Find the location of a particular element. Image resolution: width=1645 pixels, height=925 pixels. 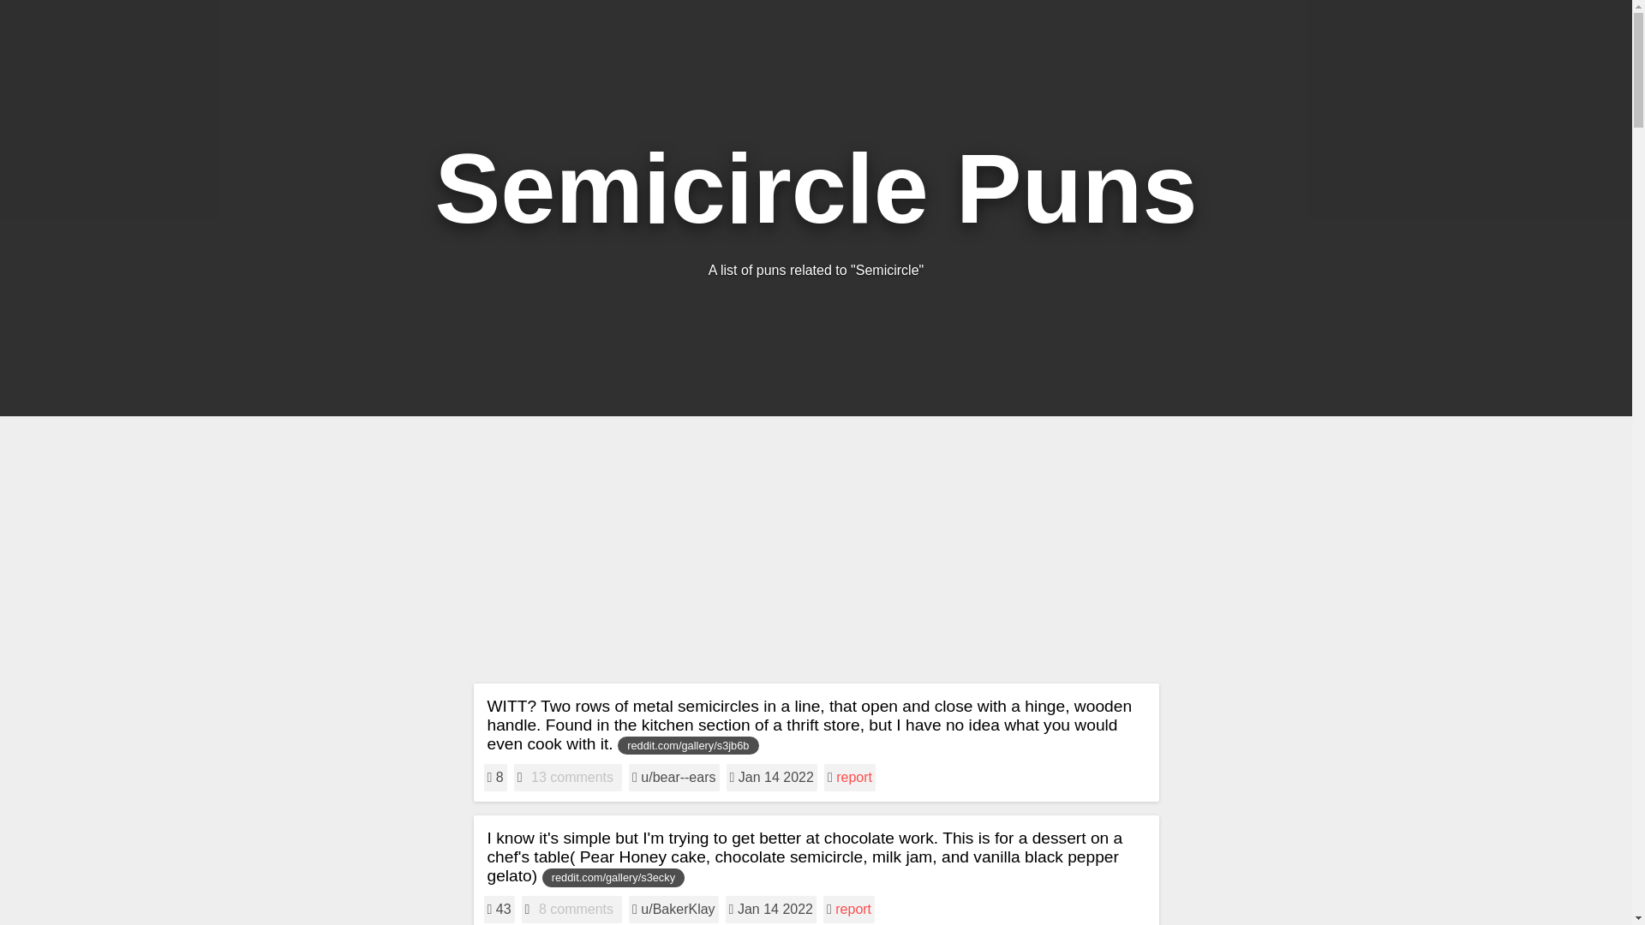

8 comments is located at coordinates (576, 910).